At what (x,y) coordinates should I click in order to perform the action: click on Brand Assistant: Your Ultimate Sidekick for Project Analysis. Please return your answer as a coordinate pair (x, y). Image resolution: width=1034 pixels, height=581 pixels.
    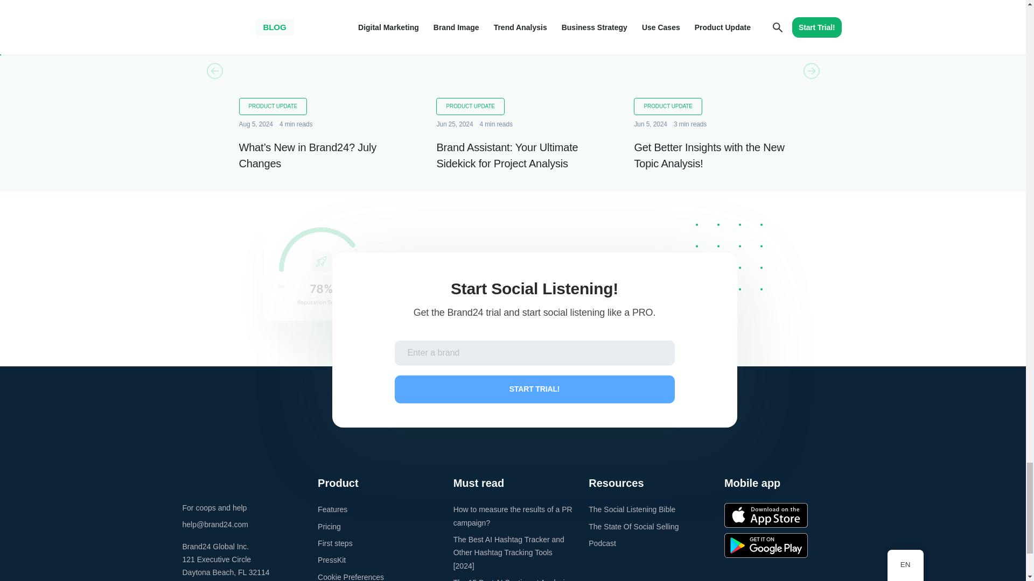
    Looking at the image, I should click on (507, 155).